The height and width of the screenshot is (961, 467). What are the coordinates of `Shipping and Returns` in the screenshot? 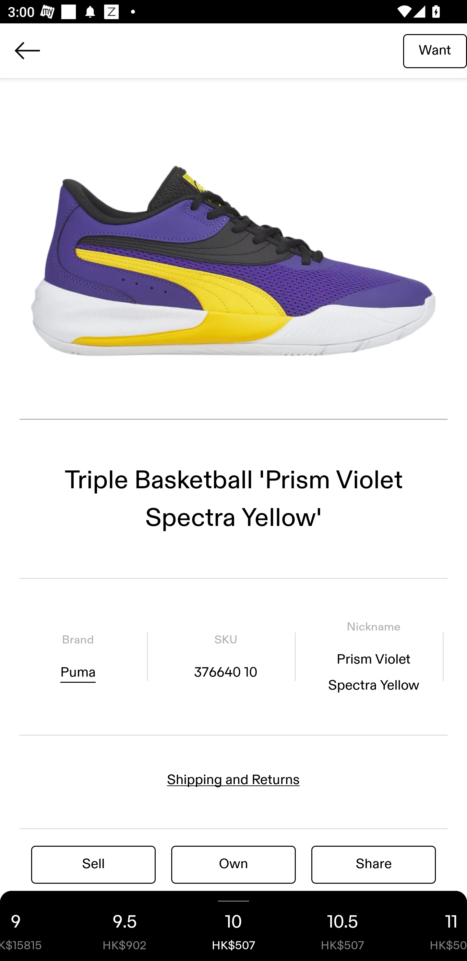 It's located at (233, 780).